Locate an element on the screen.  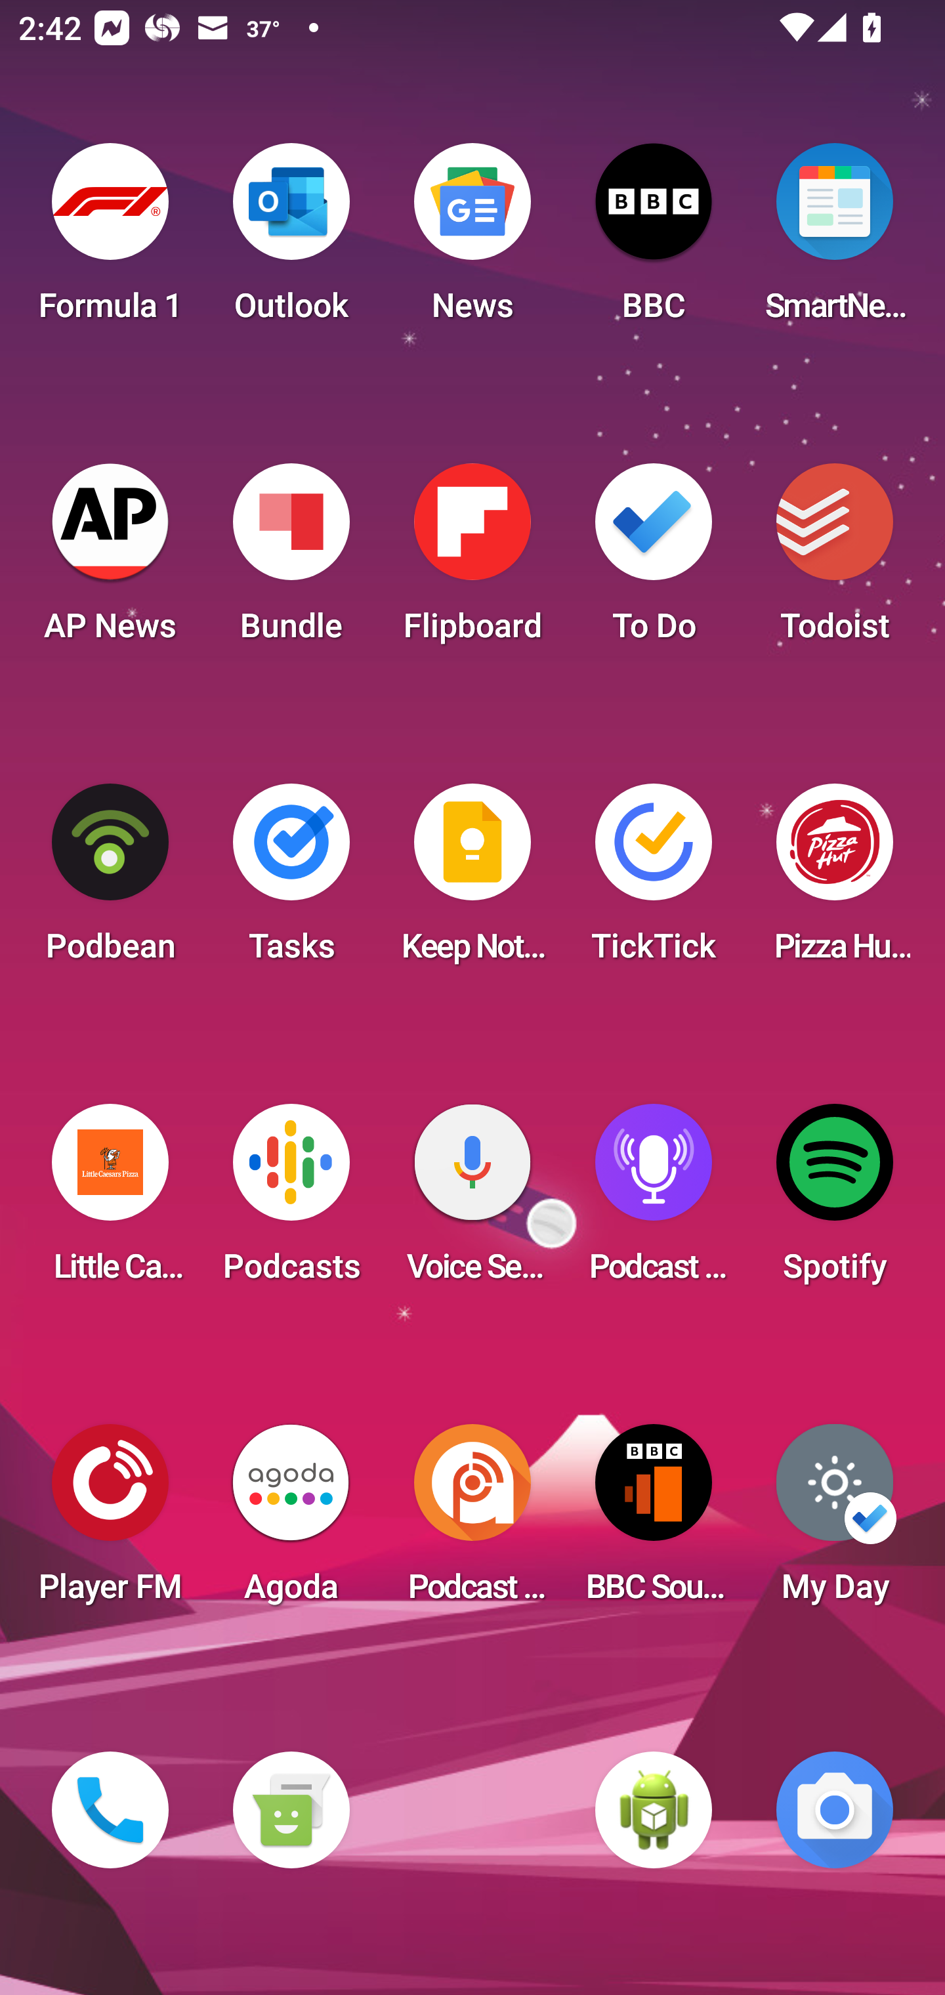
Camera is located at coordinates (835, 1810).